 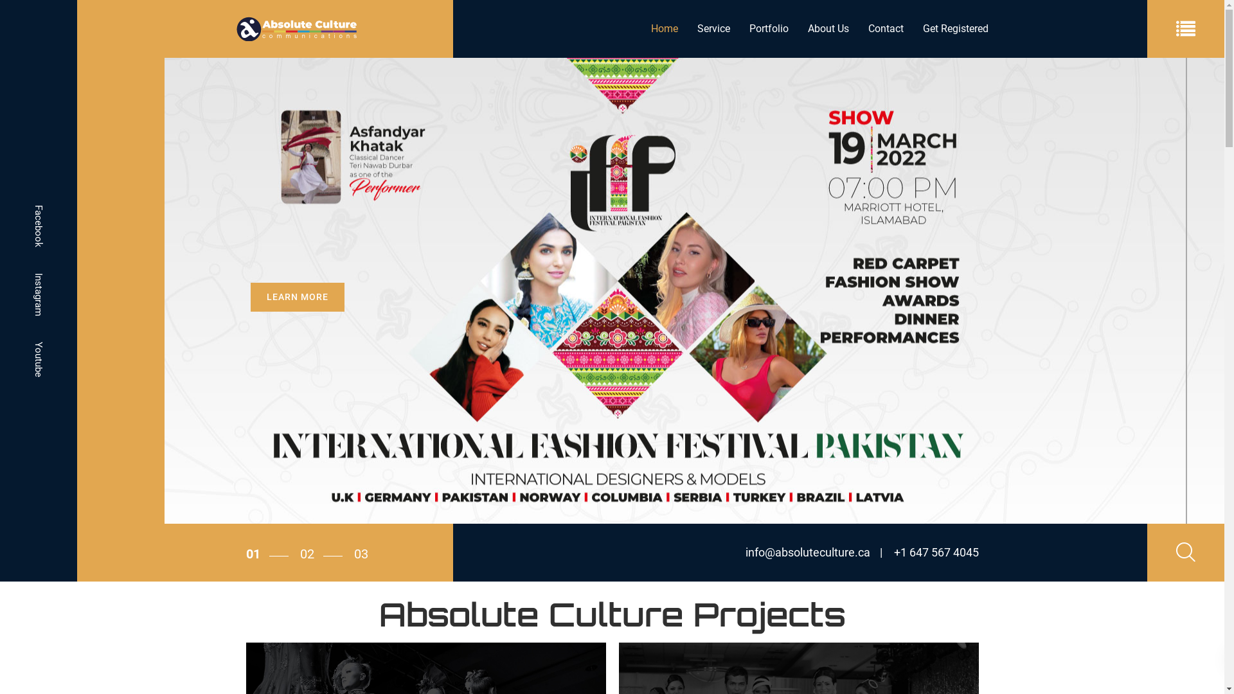 I want to click on Facebook, so click(x=39, y=226).